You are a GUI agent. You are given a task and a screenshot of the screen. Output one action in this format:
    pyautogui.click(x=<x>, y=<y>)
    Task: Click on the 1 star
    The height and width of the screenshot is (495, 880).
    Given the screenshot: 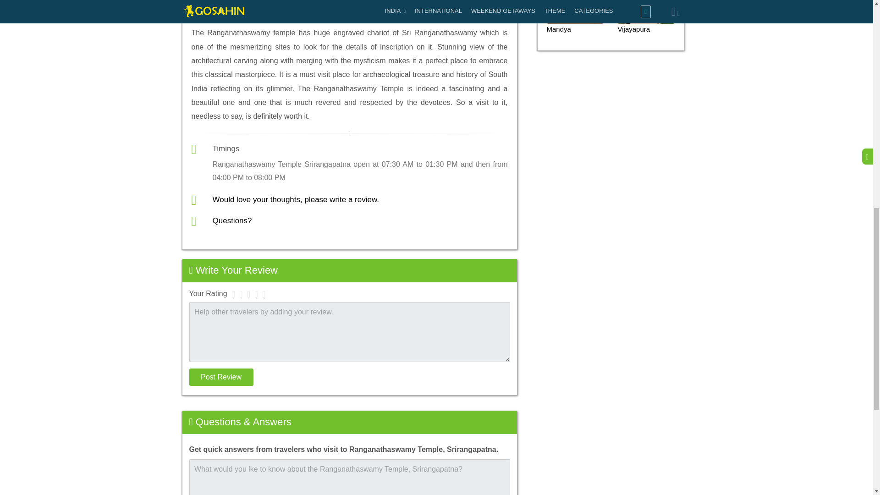 What is the action you would take?
    pyautogui.click(x=234, y=294)
    